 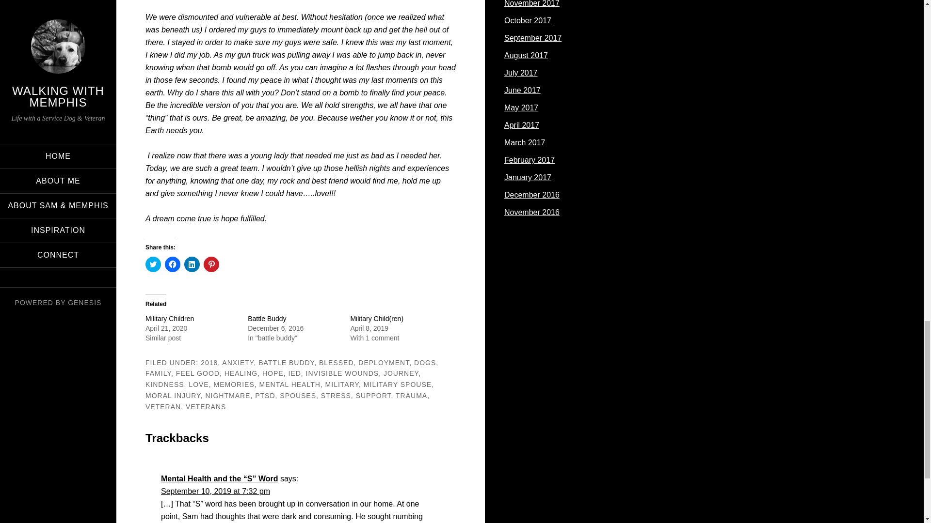 What do you see at coordinates (267, 319) in the screenshot?
I see `Battle Buddy` at bounding box center [267, 319].